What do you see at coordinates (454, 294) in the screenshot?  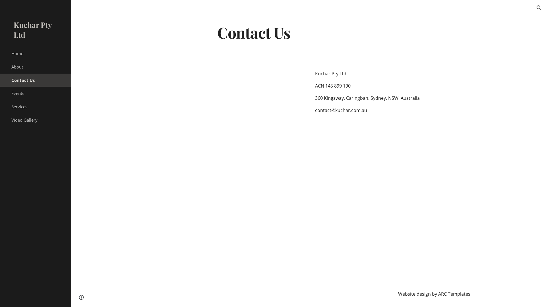 I see `ARC Templates` at bounding box center [454, 294].